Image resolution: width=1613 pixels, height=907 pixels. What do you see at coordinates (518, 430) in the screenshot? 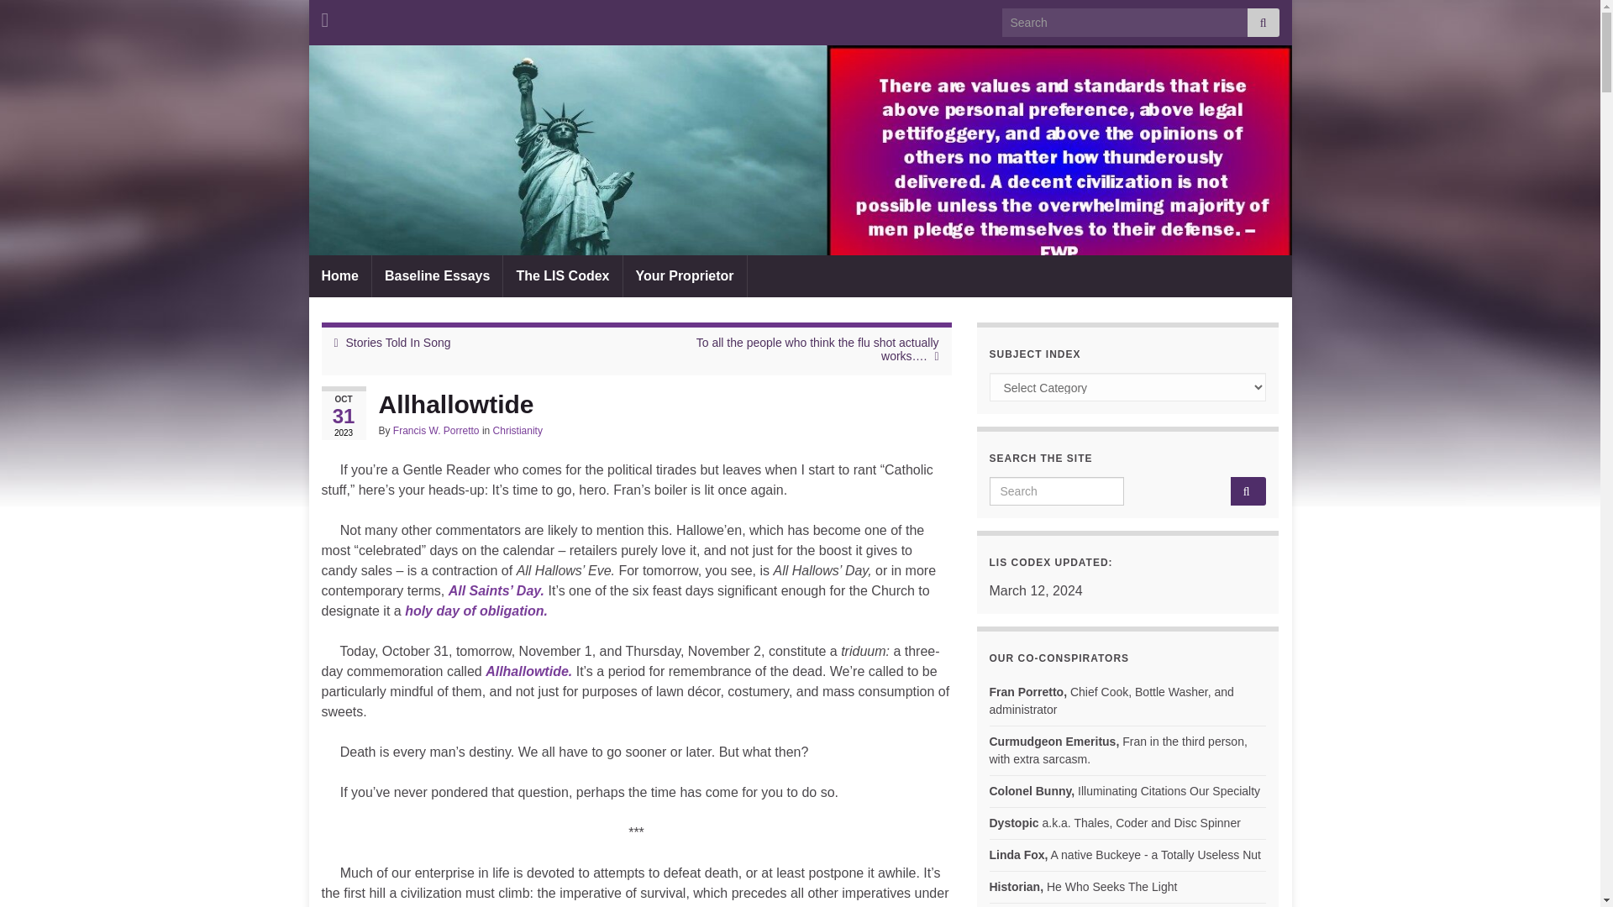
I see `Christianity` at bounding box center [518, 430].